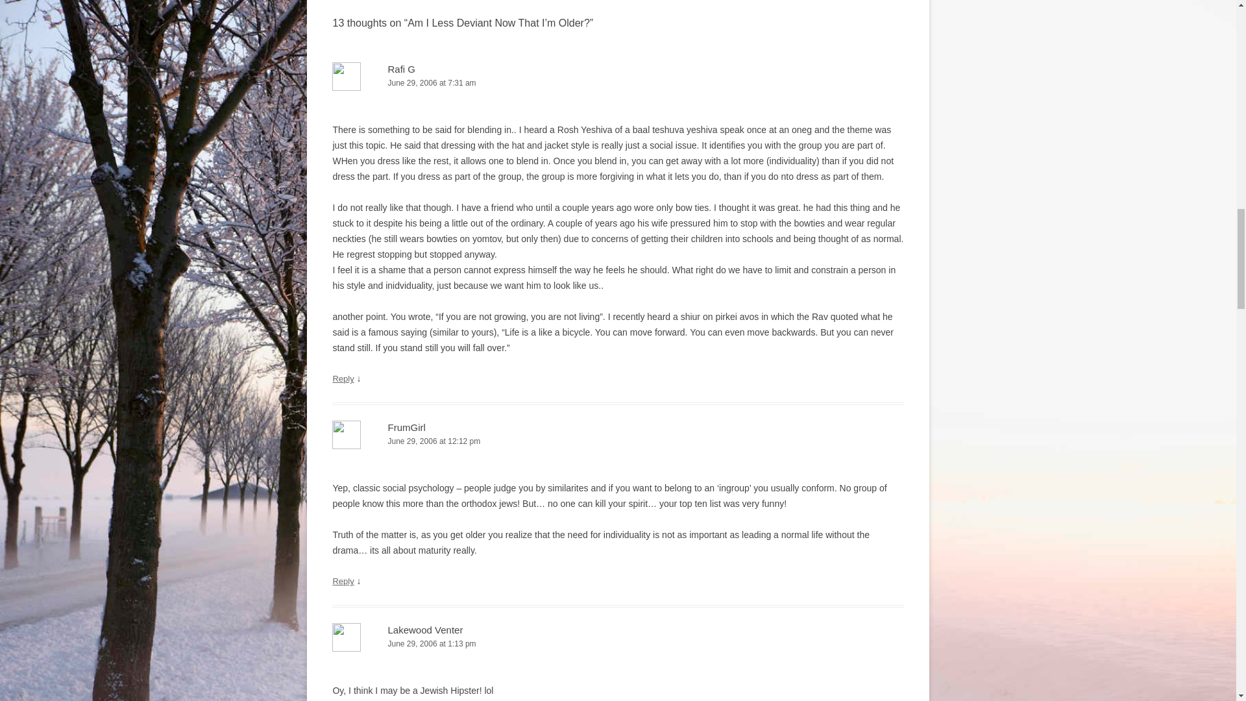  I want to click on FrumGirl, so click(406, 427).